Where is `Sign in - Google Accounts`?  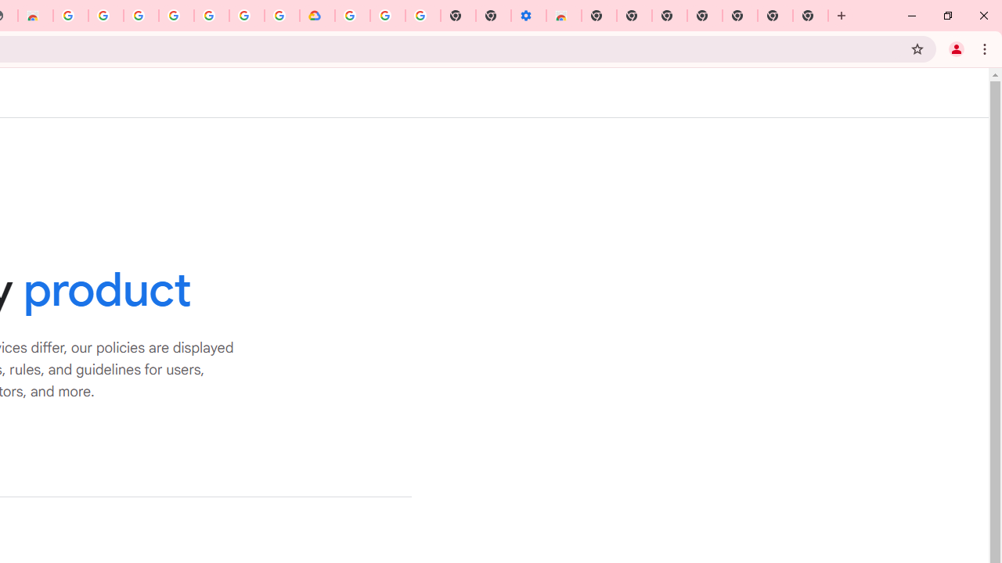
Sign in - Google Accounts is located at coordinates (247, 16).